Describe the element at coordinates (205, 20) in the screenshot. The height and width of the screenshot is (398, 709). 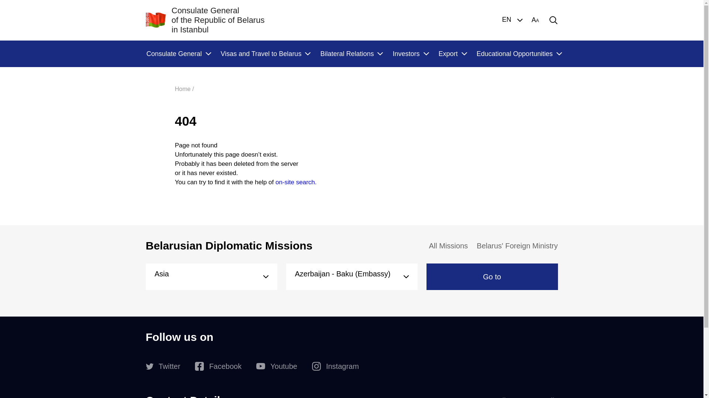
I see `Consulate General
of the Republic of Belarus
in Istanbul` at that location.